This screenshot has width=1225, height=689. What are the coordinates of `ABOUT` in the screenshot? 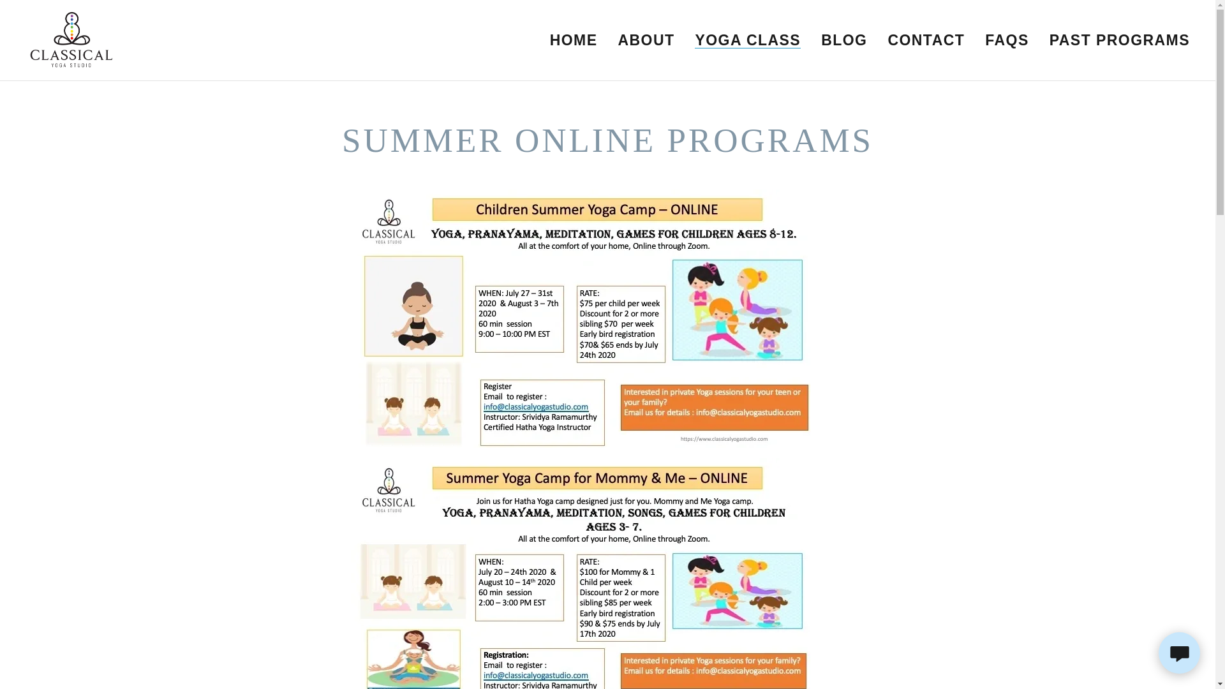 It's located at (646, 40).